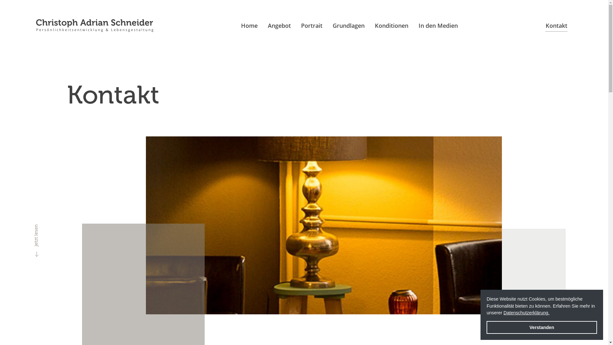 Image resolution: width=613 pixels, height=345 pixels. I want to click on Angebot, so click(279, 26).